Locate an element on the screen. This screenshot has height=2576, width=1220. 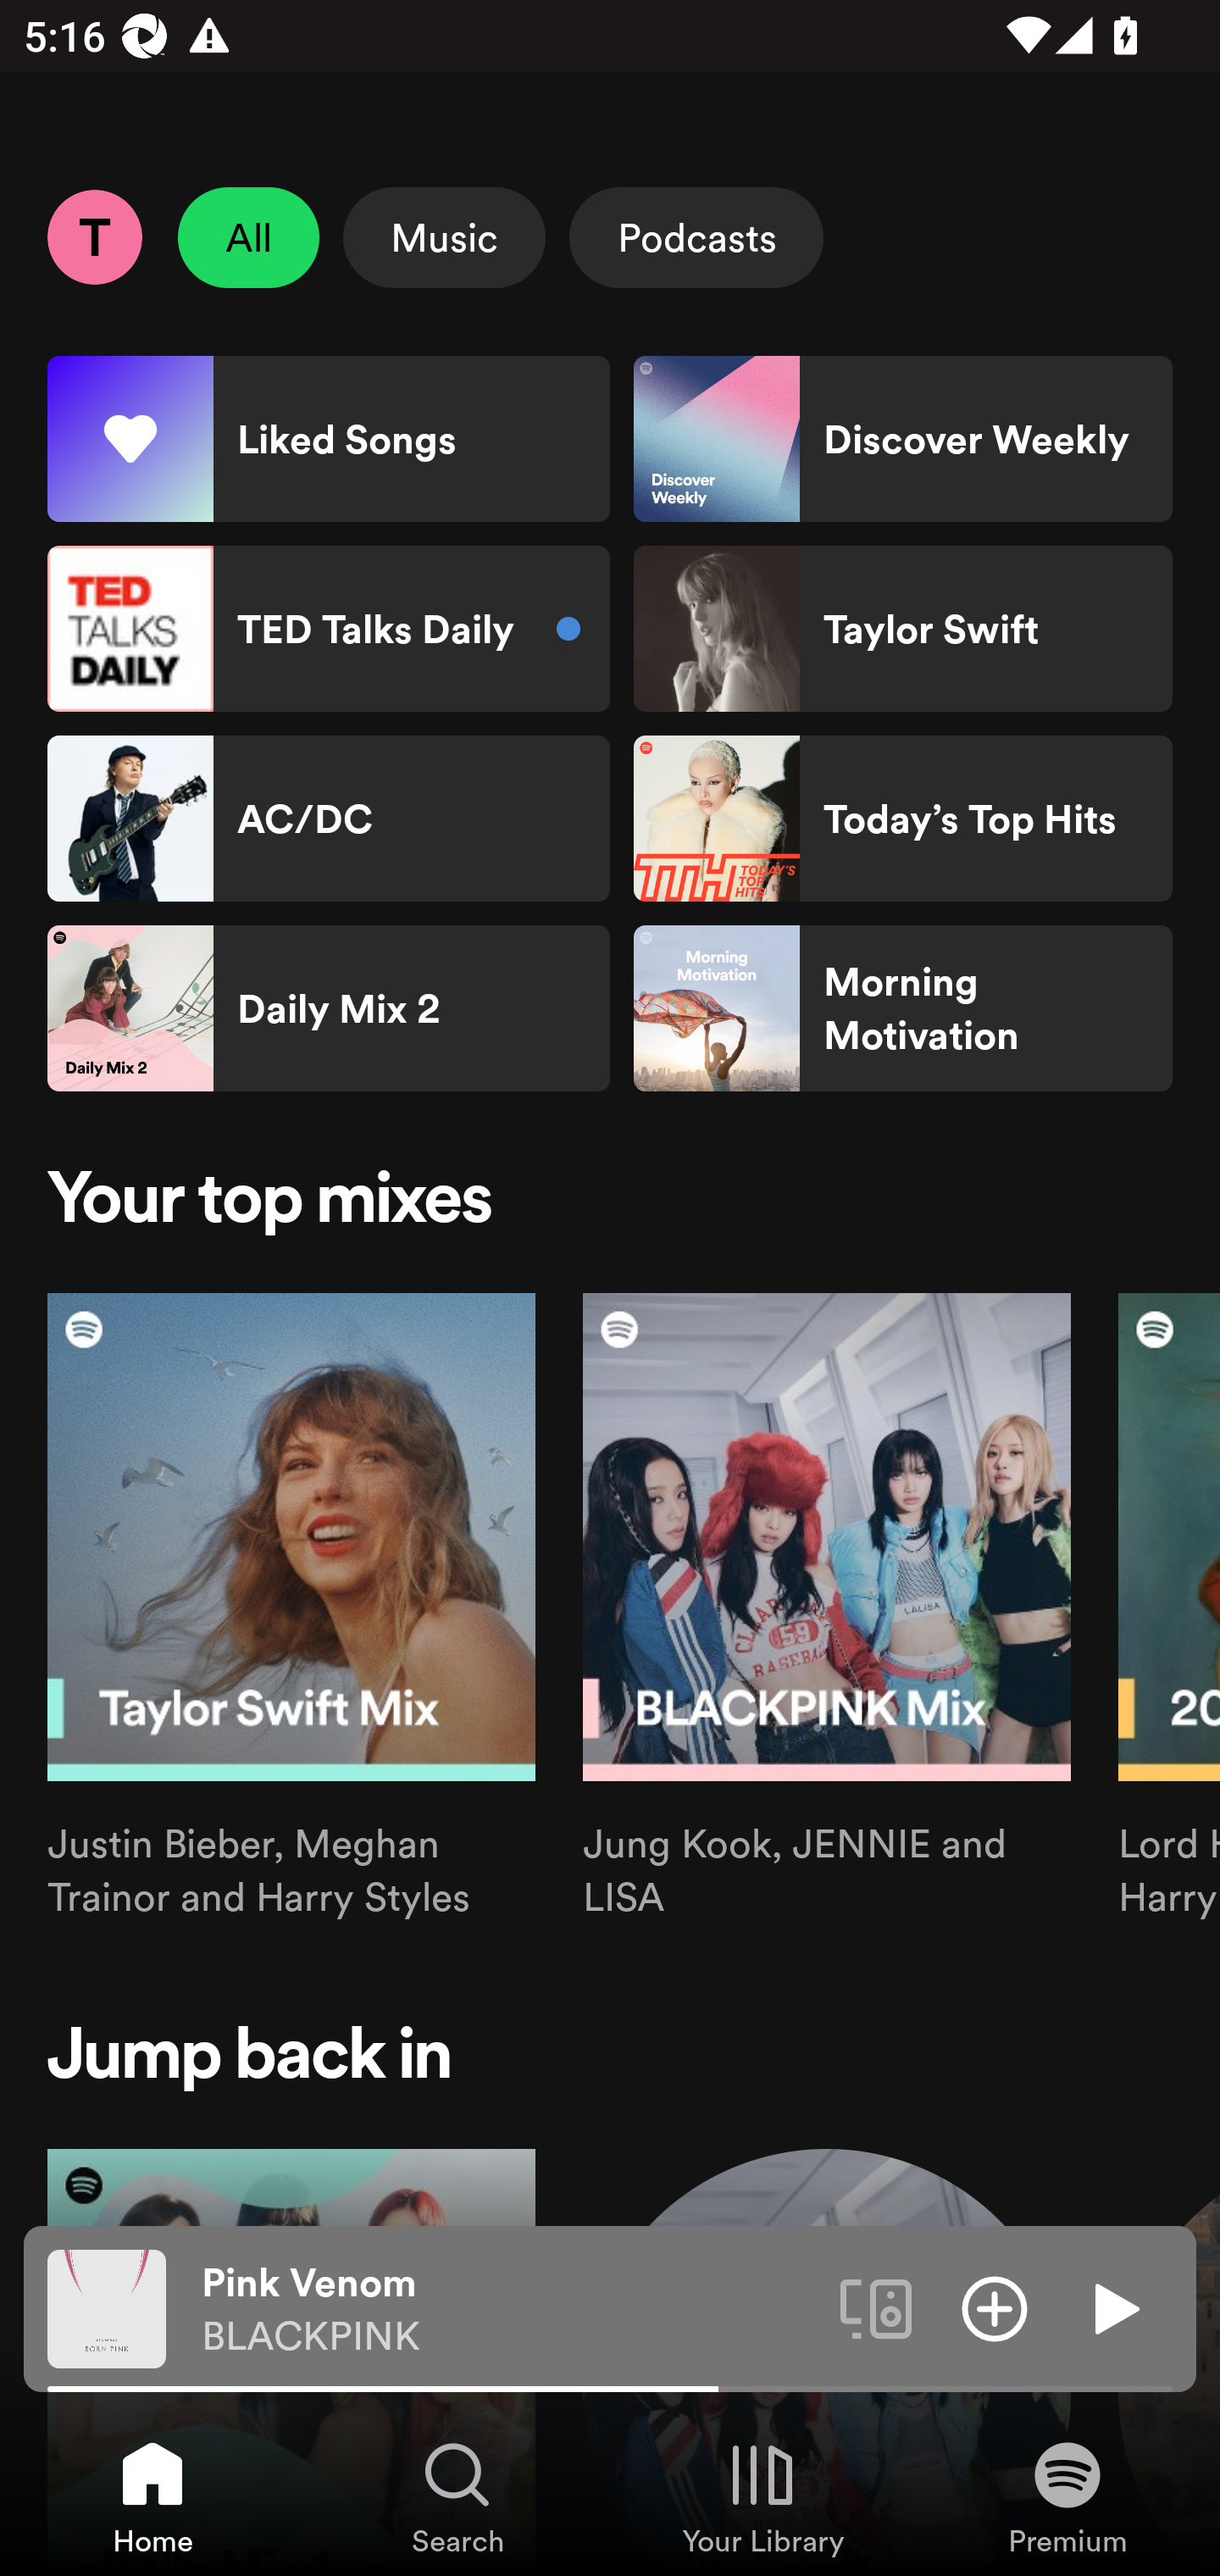
Today’s Top Hits Shortcut Today’s Top Hits is located at coordinates (902, 819).